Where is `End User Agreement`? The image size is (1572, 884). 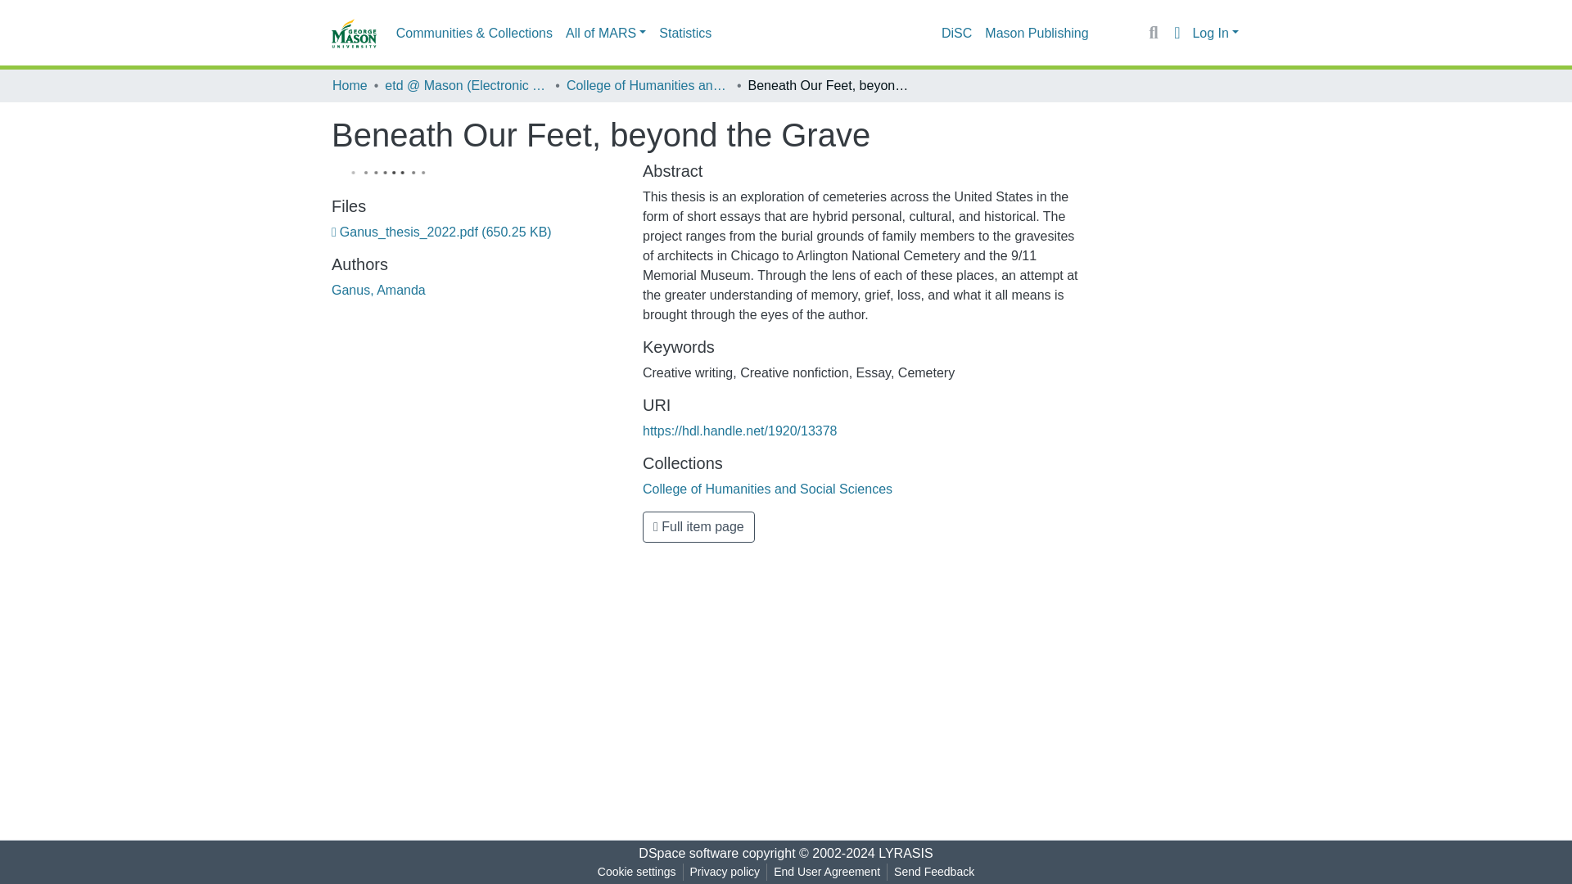 End User Agreement is located at coordinates (826, 872).